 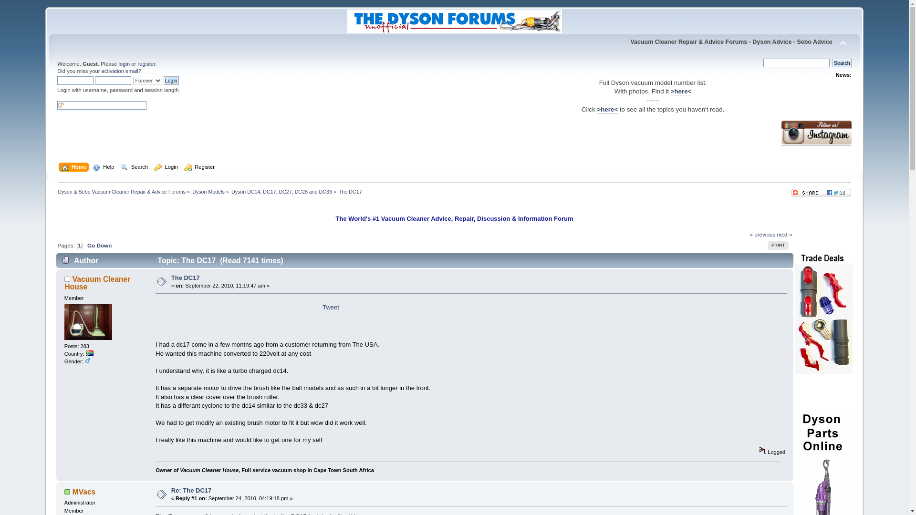 What do you see at coordinates (208, 192) in the screenshot?
I see `Dyson Models` at bounding box center [208, 192].